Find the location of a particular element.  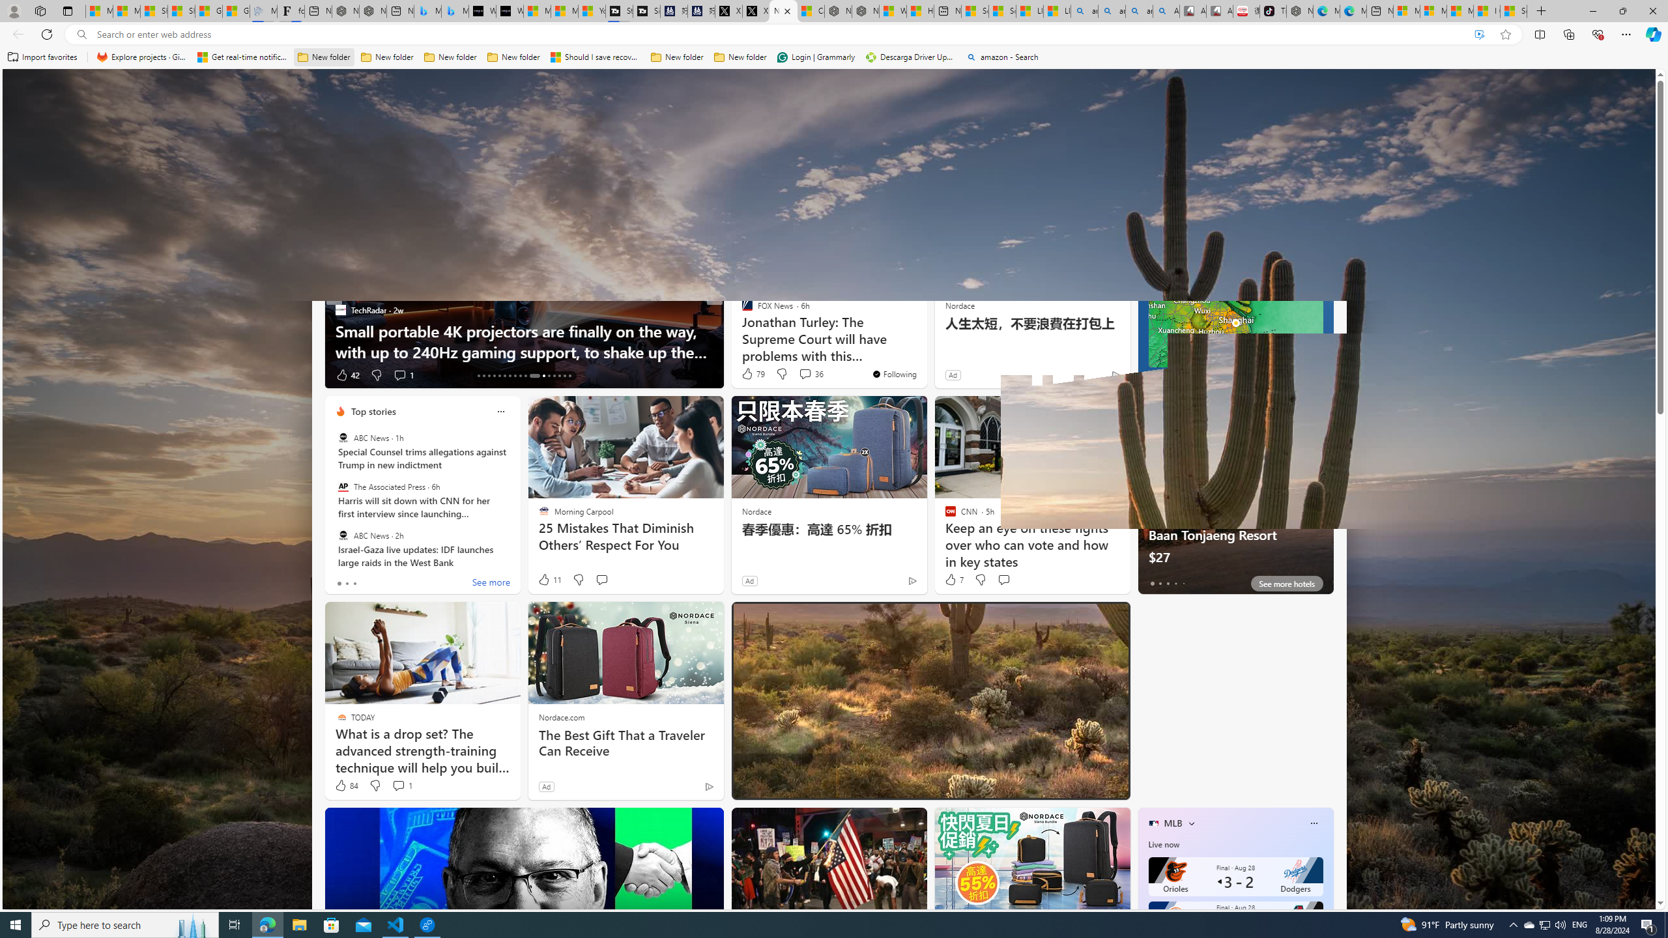

84 Like is located at coordinates (346, 786).